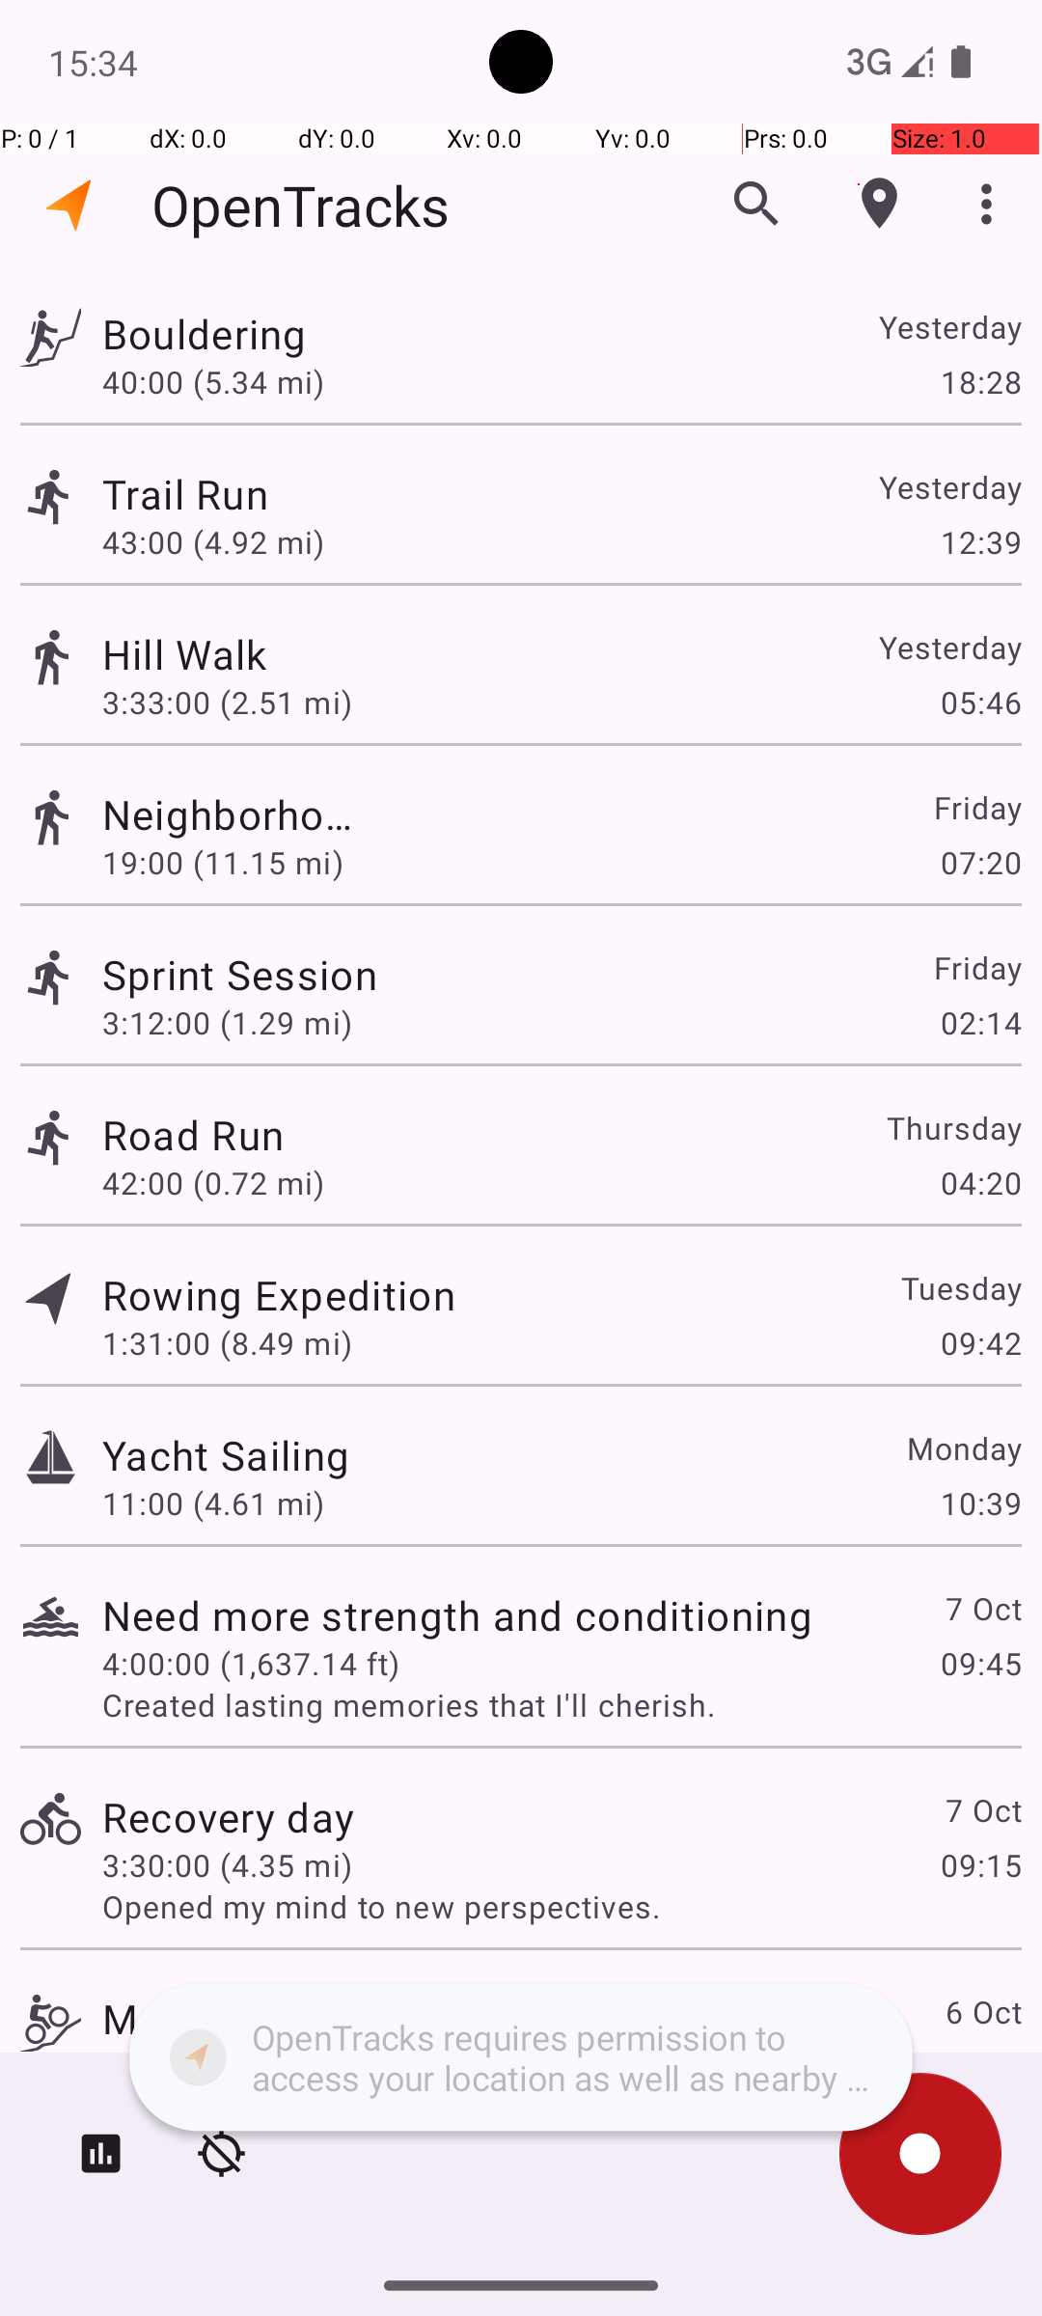 Image resolution: width=1042 pixels, height=2316 pixels. What do you see at coordinates (980, 381) in the screenshot?
I see `18:28` at bounding box center [980, 381].